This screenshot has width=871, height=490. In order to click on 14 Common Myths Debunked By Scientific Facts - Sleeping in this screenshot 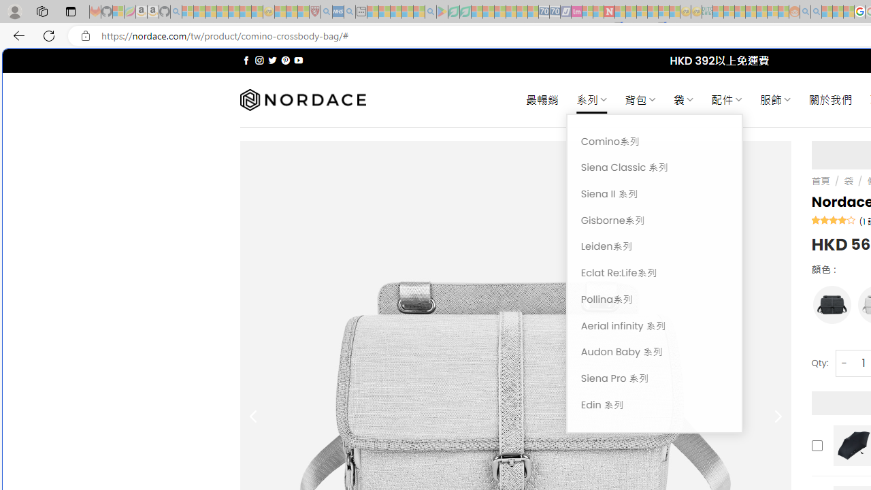, I will do `click(631, 12)`.